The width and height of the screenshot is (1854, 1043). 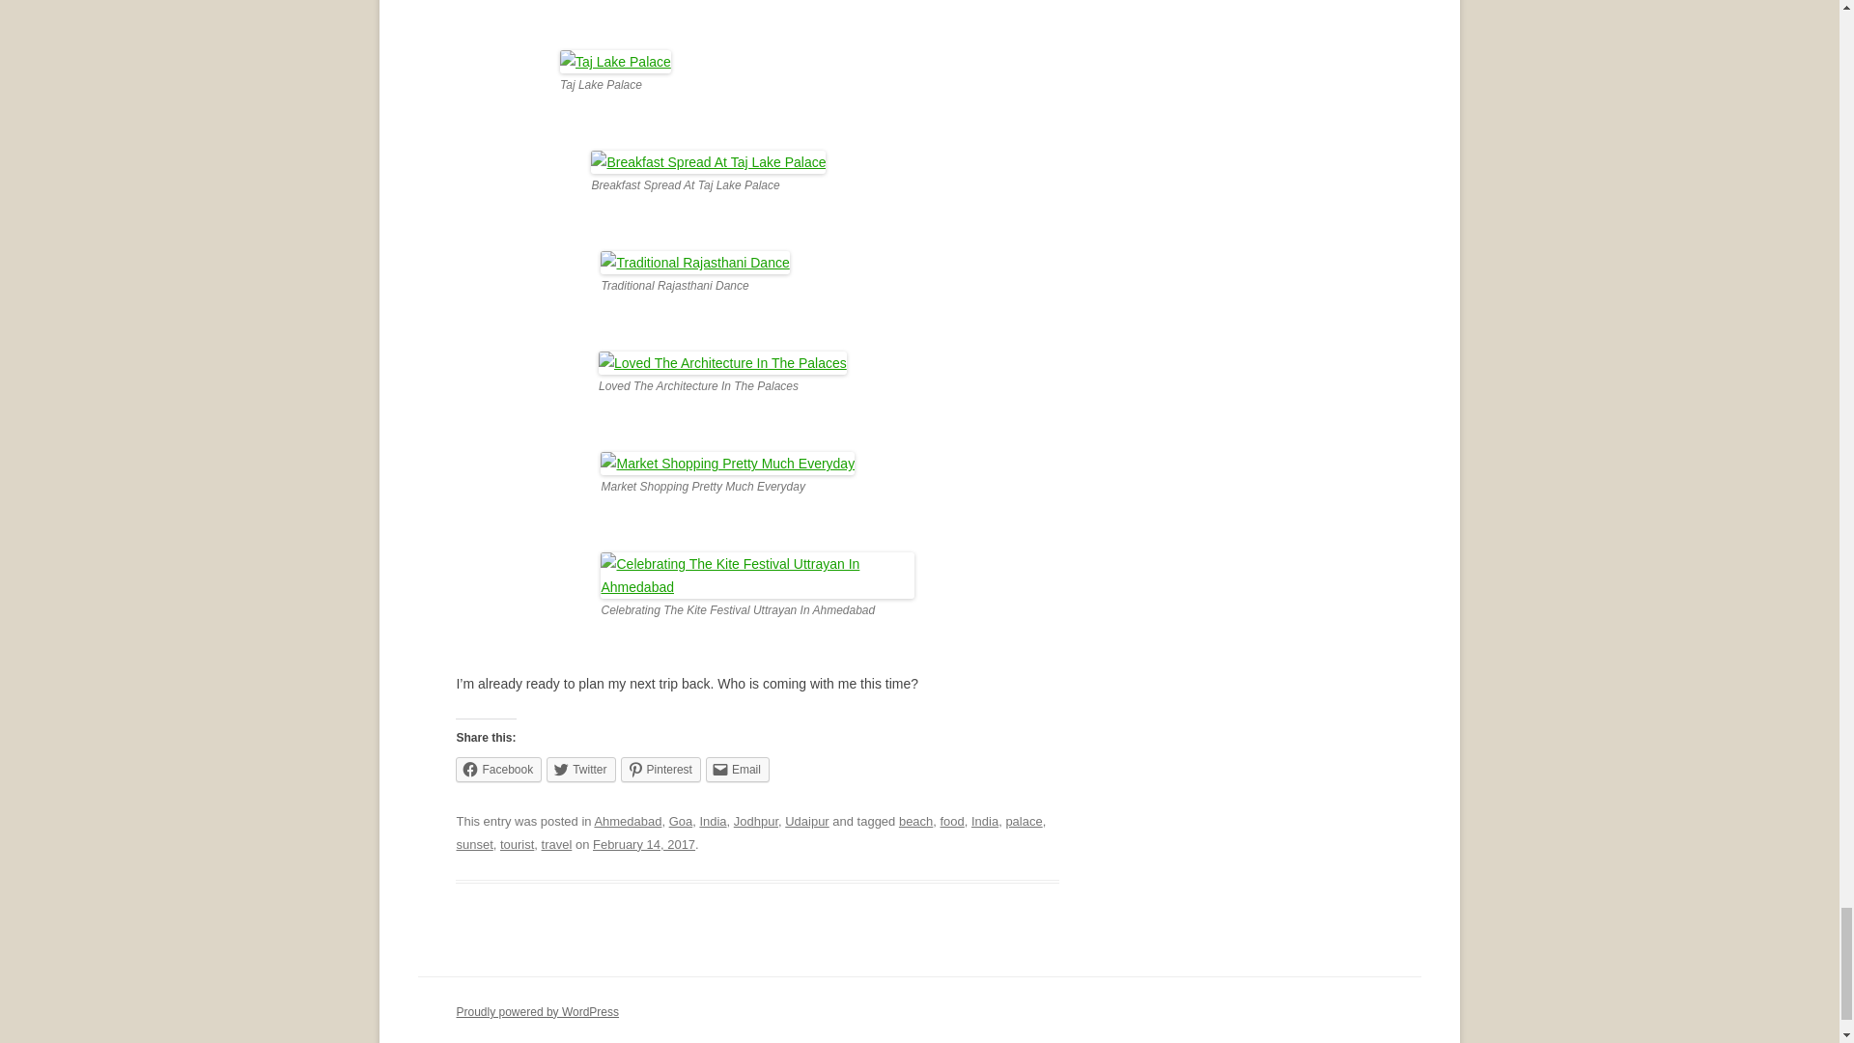 I want to click on Click to share on Twitter, so click(x=581, y=770).